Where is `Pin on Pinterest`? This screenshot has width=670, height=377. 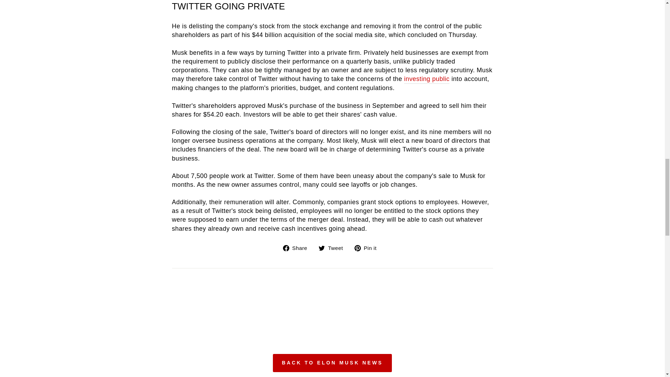 Pin on Pinterest is located at coordinates (368, 248).